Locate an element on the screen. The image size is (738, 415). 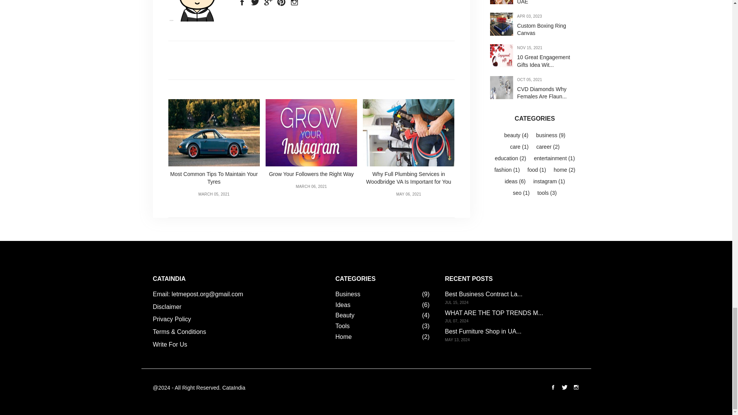
Click to read Most Common Tips To Maintain Your Tyres is located at coordinates (214, 142).